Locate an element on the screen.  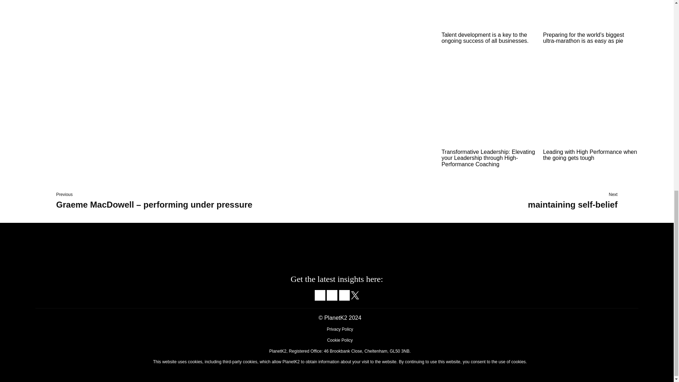
Cookie Policy is located at coordinates (340, 340).